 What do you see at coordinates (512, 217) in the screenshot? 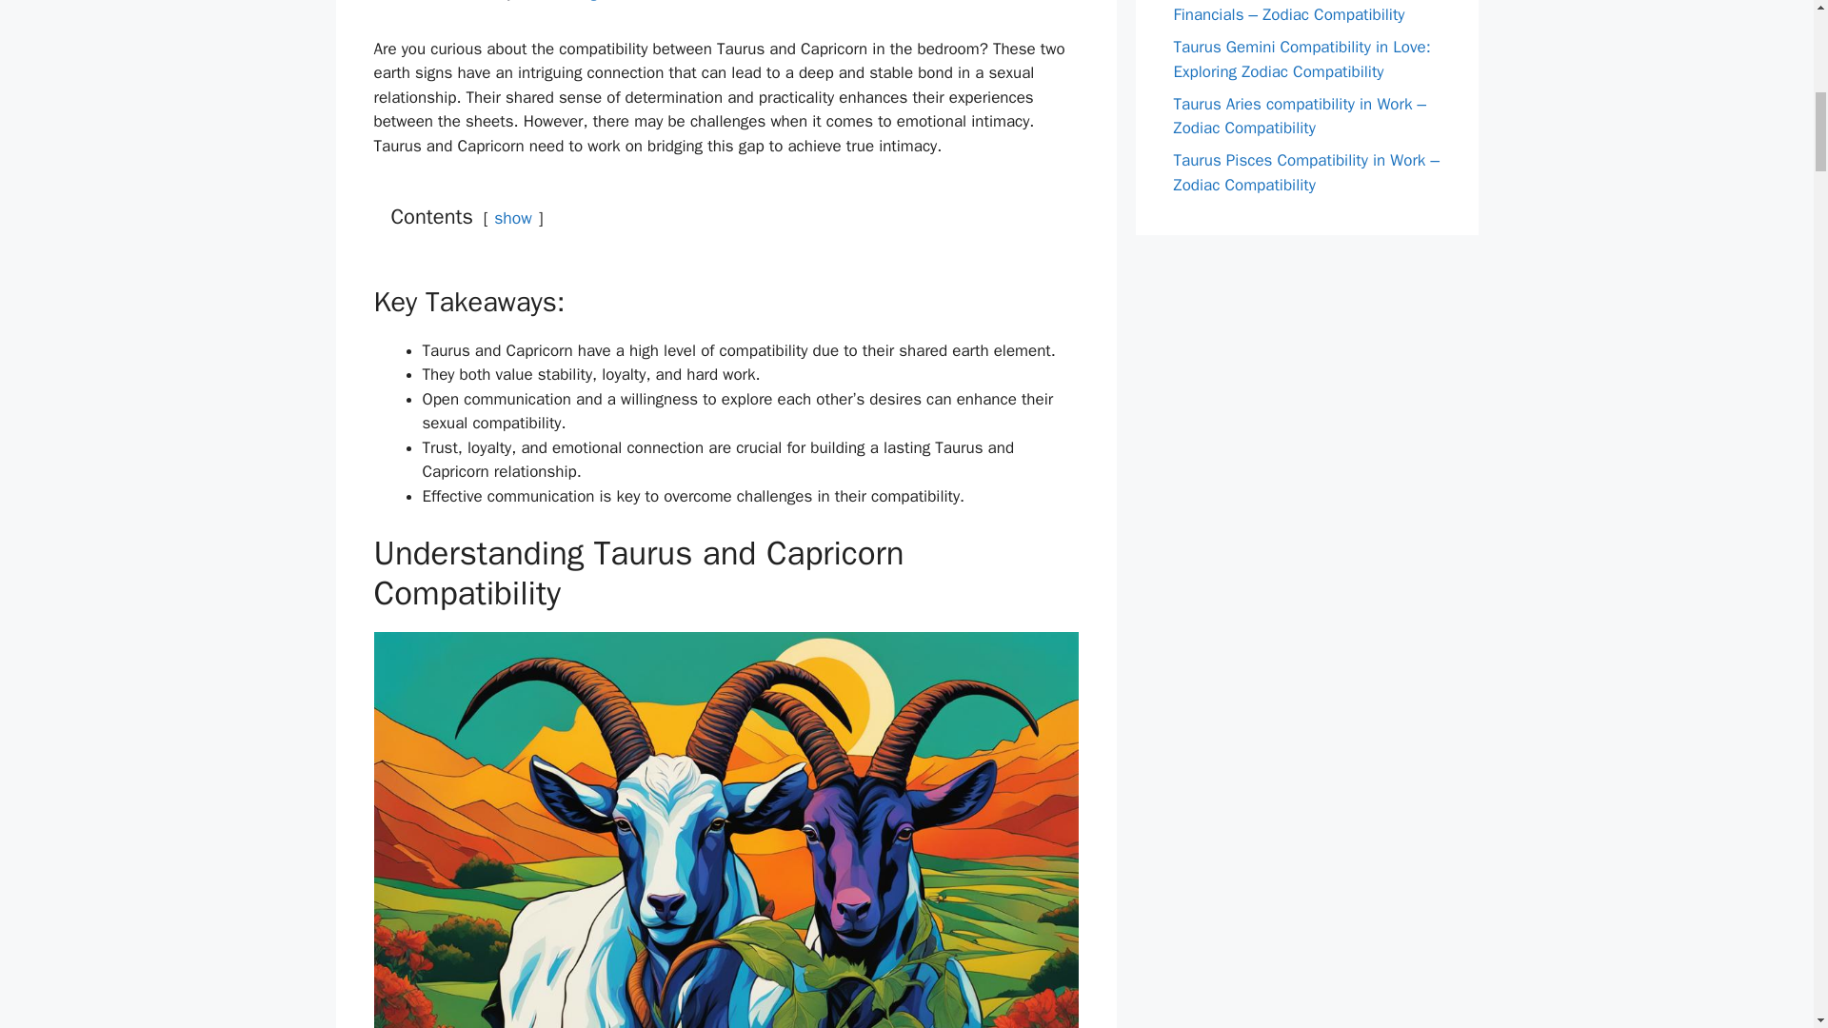
I see `show` at bounding box center [512, 217].